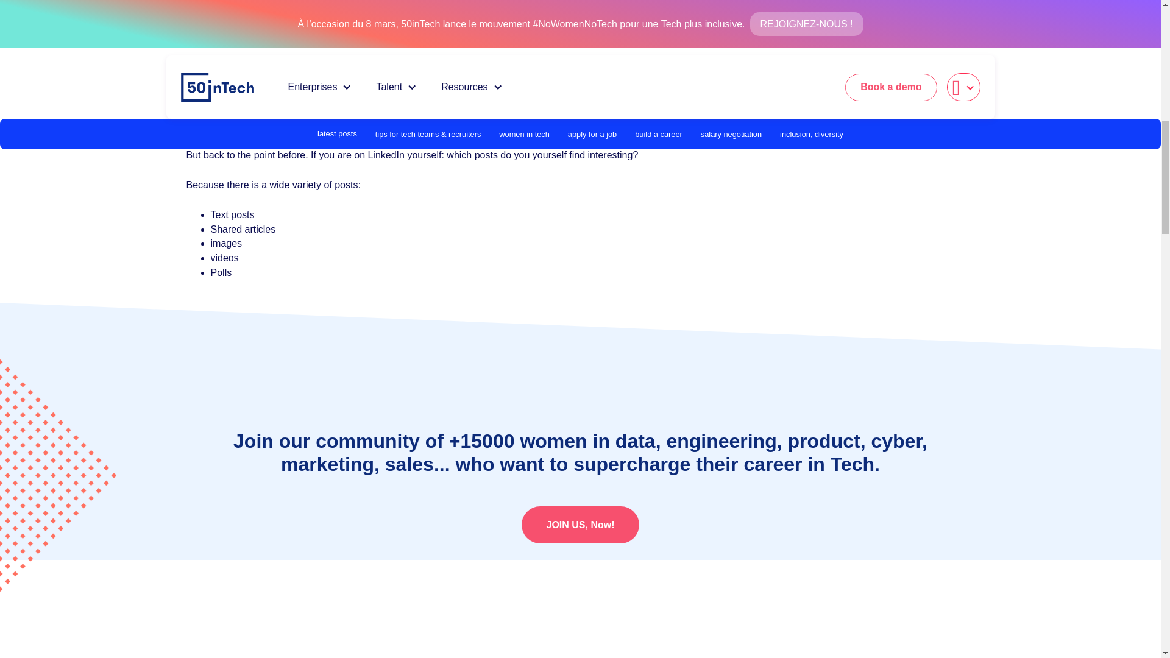 The height and width of the screenshot is (658, 1170). What do you see at coordinates (308, 62) in the screenshot?
I see `How you can do that, we have written down here for you.` at bounding box center [308, 62].